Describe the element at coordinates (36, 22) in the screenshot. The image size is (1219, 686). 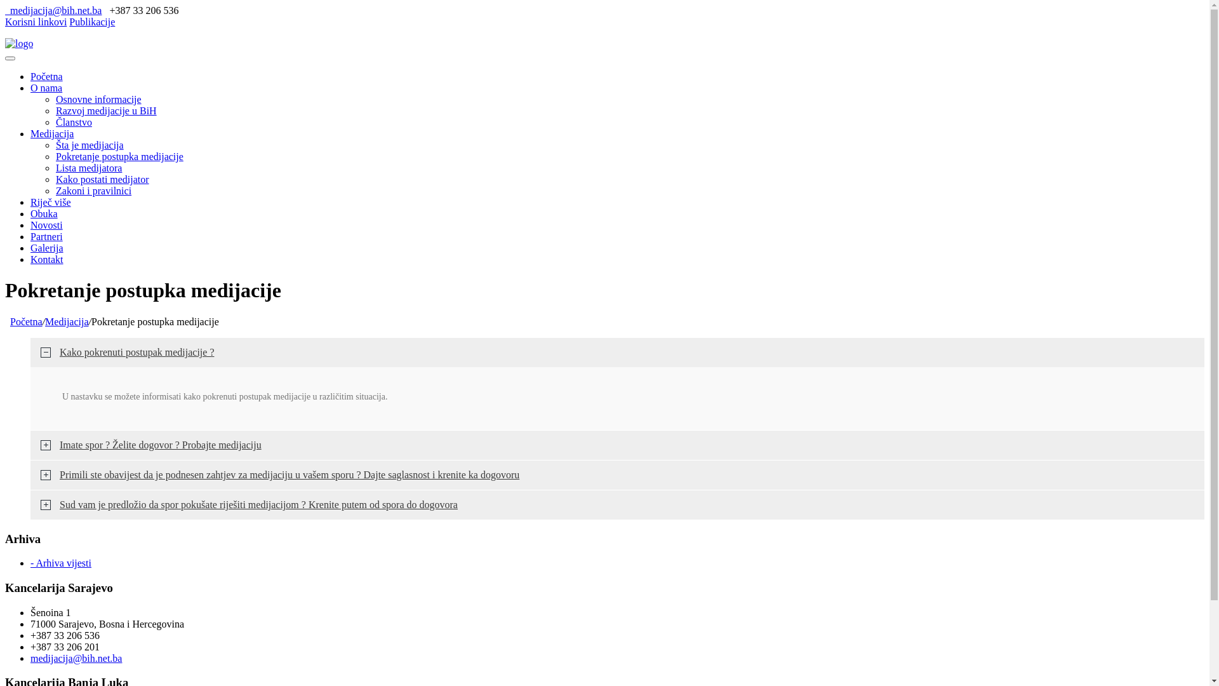
I see `Korisni linkovi` at that location.